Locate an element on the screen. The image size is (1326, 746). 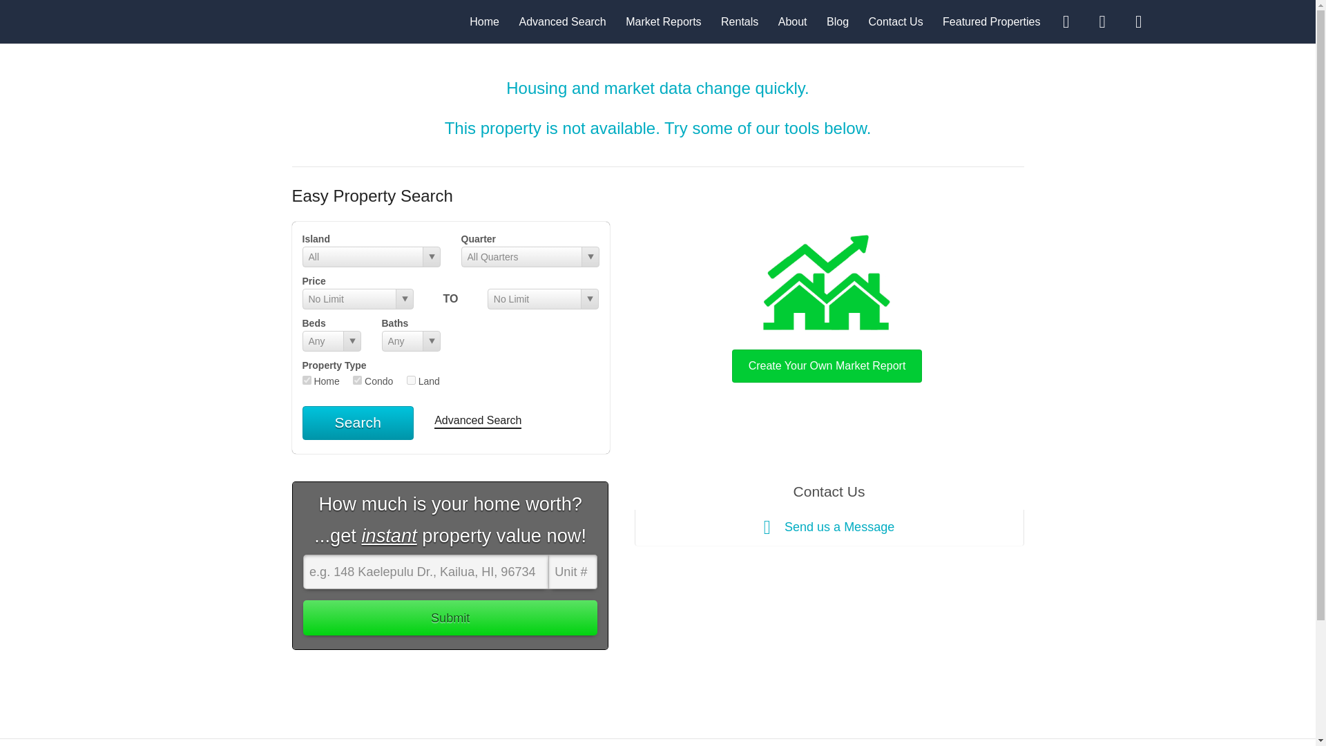
Advanced Search is located at coordinates (562, 21).